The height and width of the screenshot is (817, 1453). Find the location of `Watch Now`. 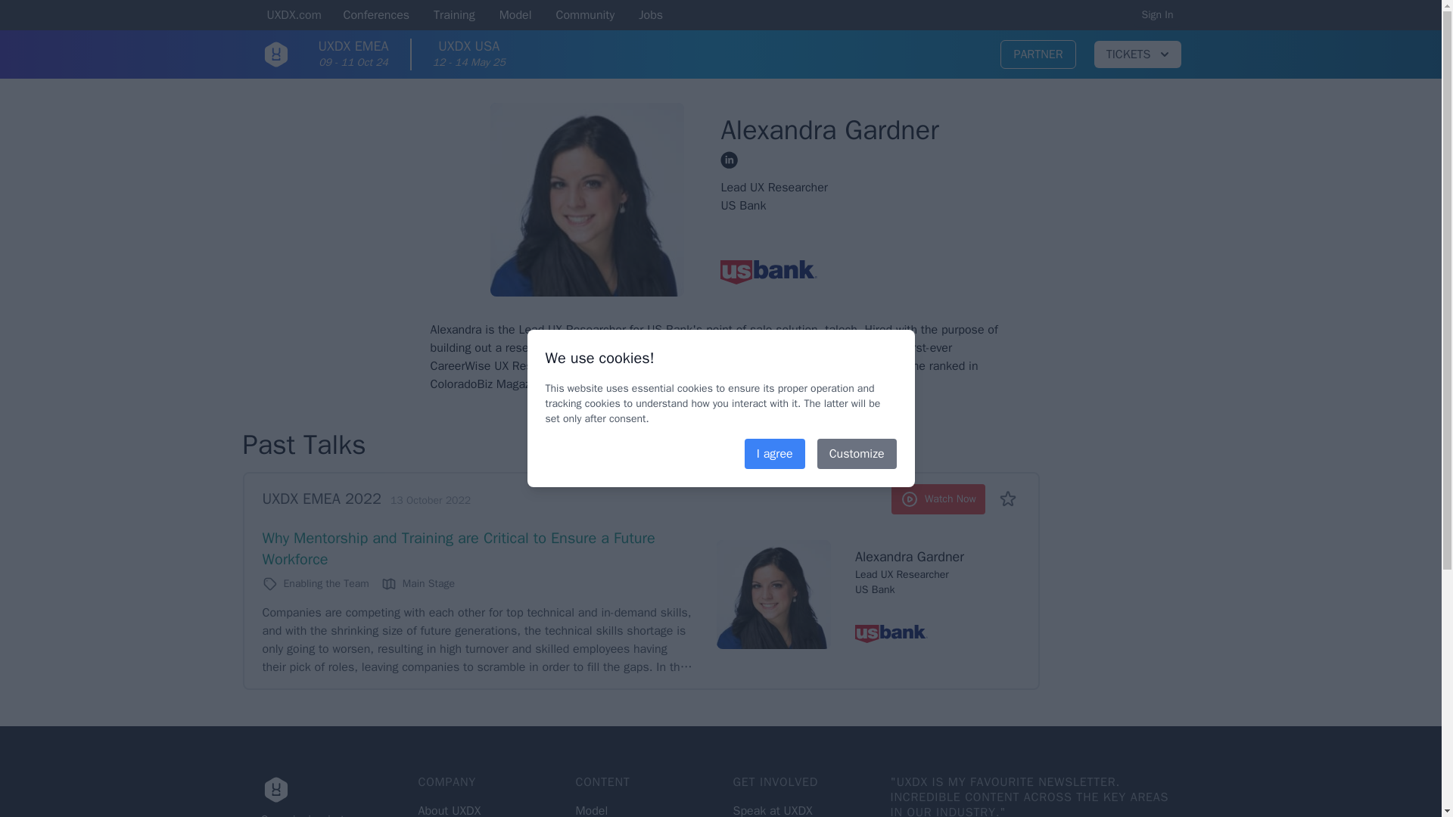

Watch Now is located at coordinates (938, 499).